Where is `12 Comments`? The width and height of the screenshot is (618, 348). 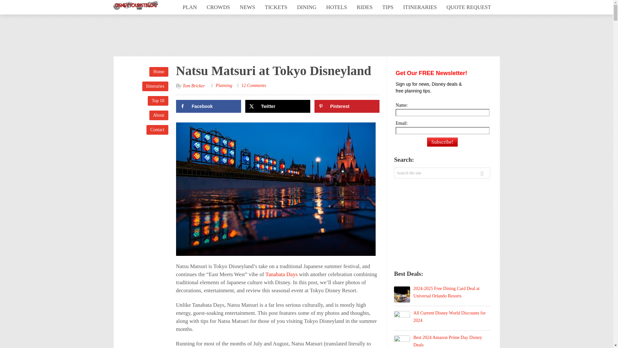 12 Comments is located at coordinates (254, 86).